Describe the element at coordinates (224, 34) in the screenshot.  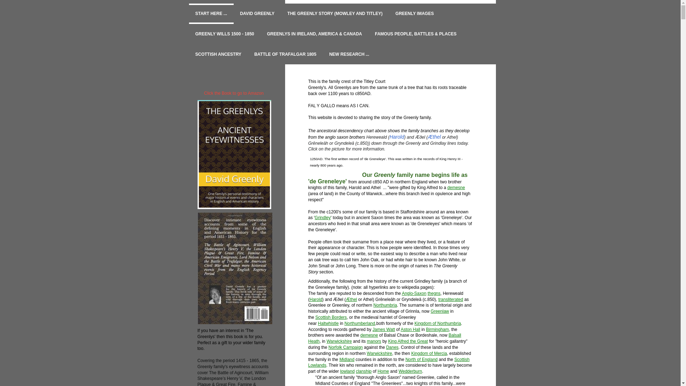
I see `GREENLY WILLS 1500 - 1850` at that location.